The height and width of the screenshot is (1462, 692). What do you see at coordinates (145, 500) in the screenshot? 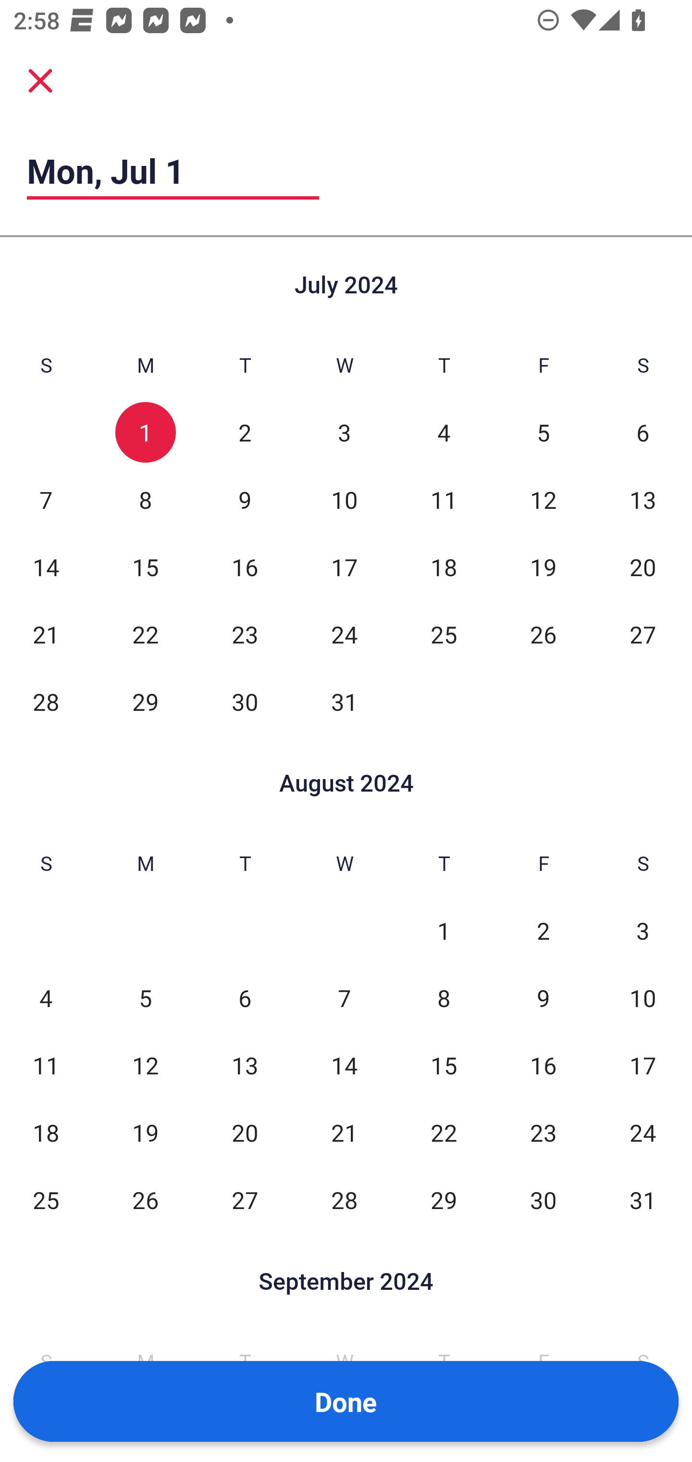
I see `8 Mon, Jul 8, Not Selected` at bounding box center [145, 500].